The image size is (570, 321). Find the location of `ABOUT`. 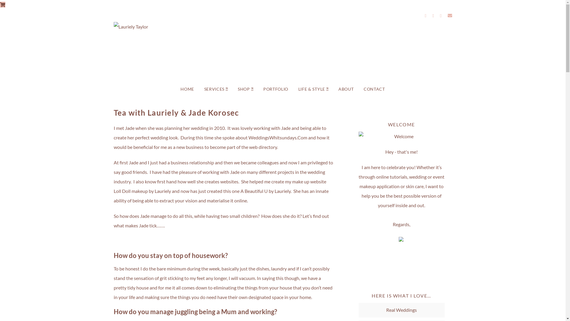

ABOUT is located at coordinates (346, 89).